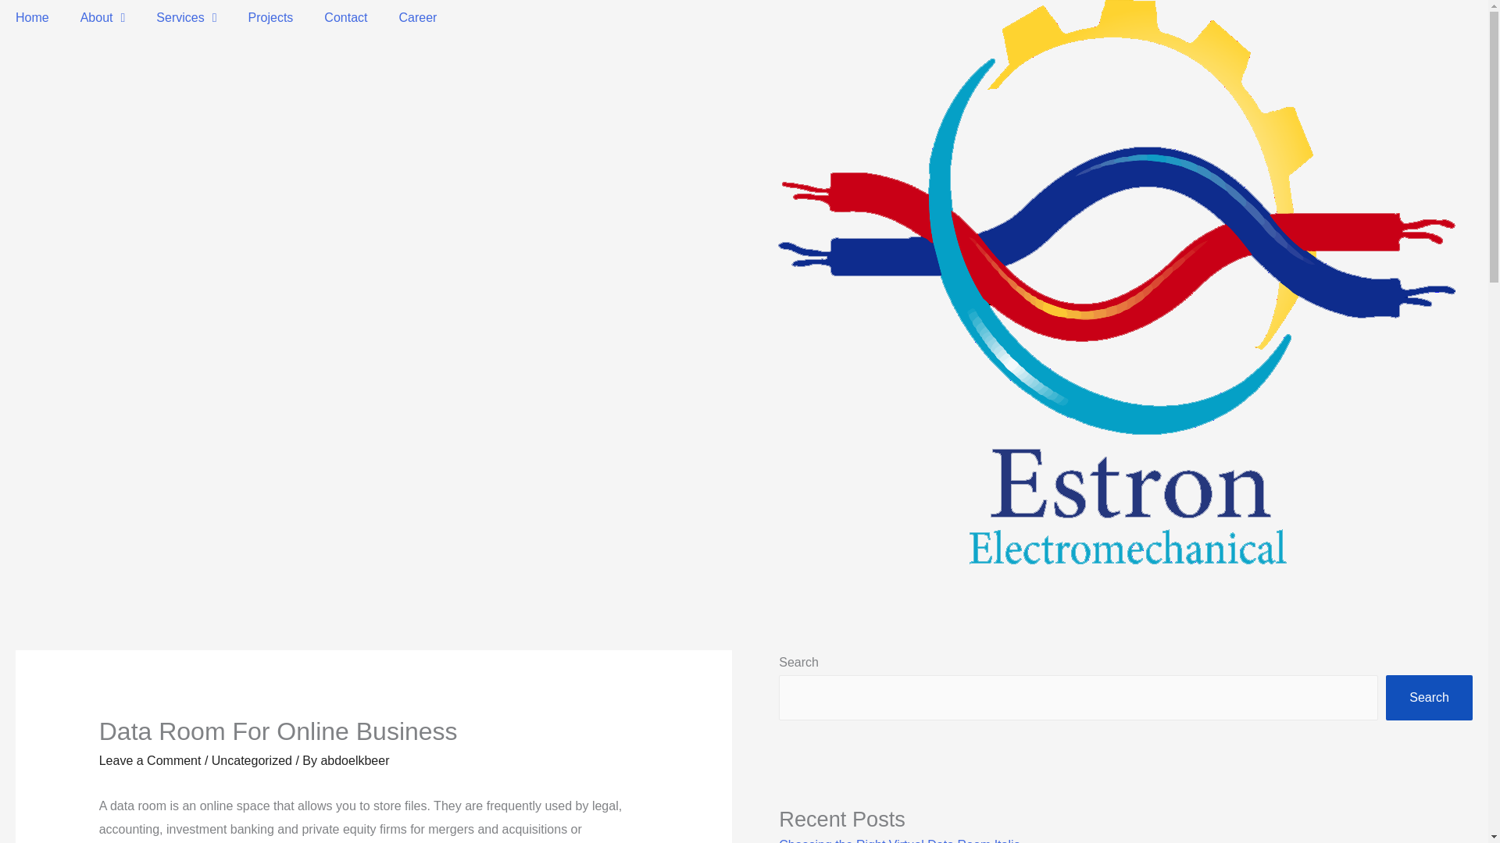 The height and width of the screenshot is (843, 1500). I want to click on Home, so click(32, 18).